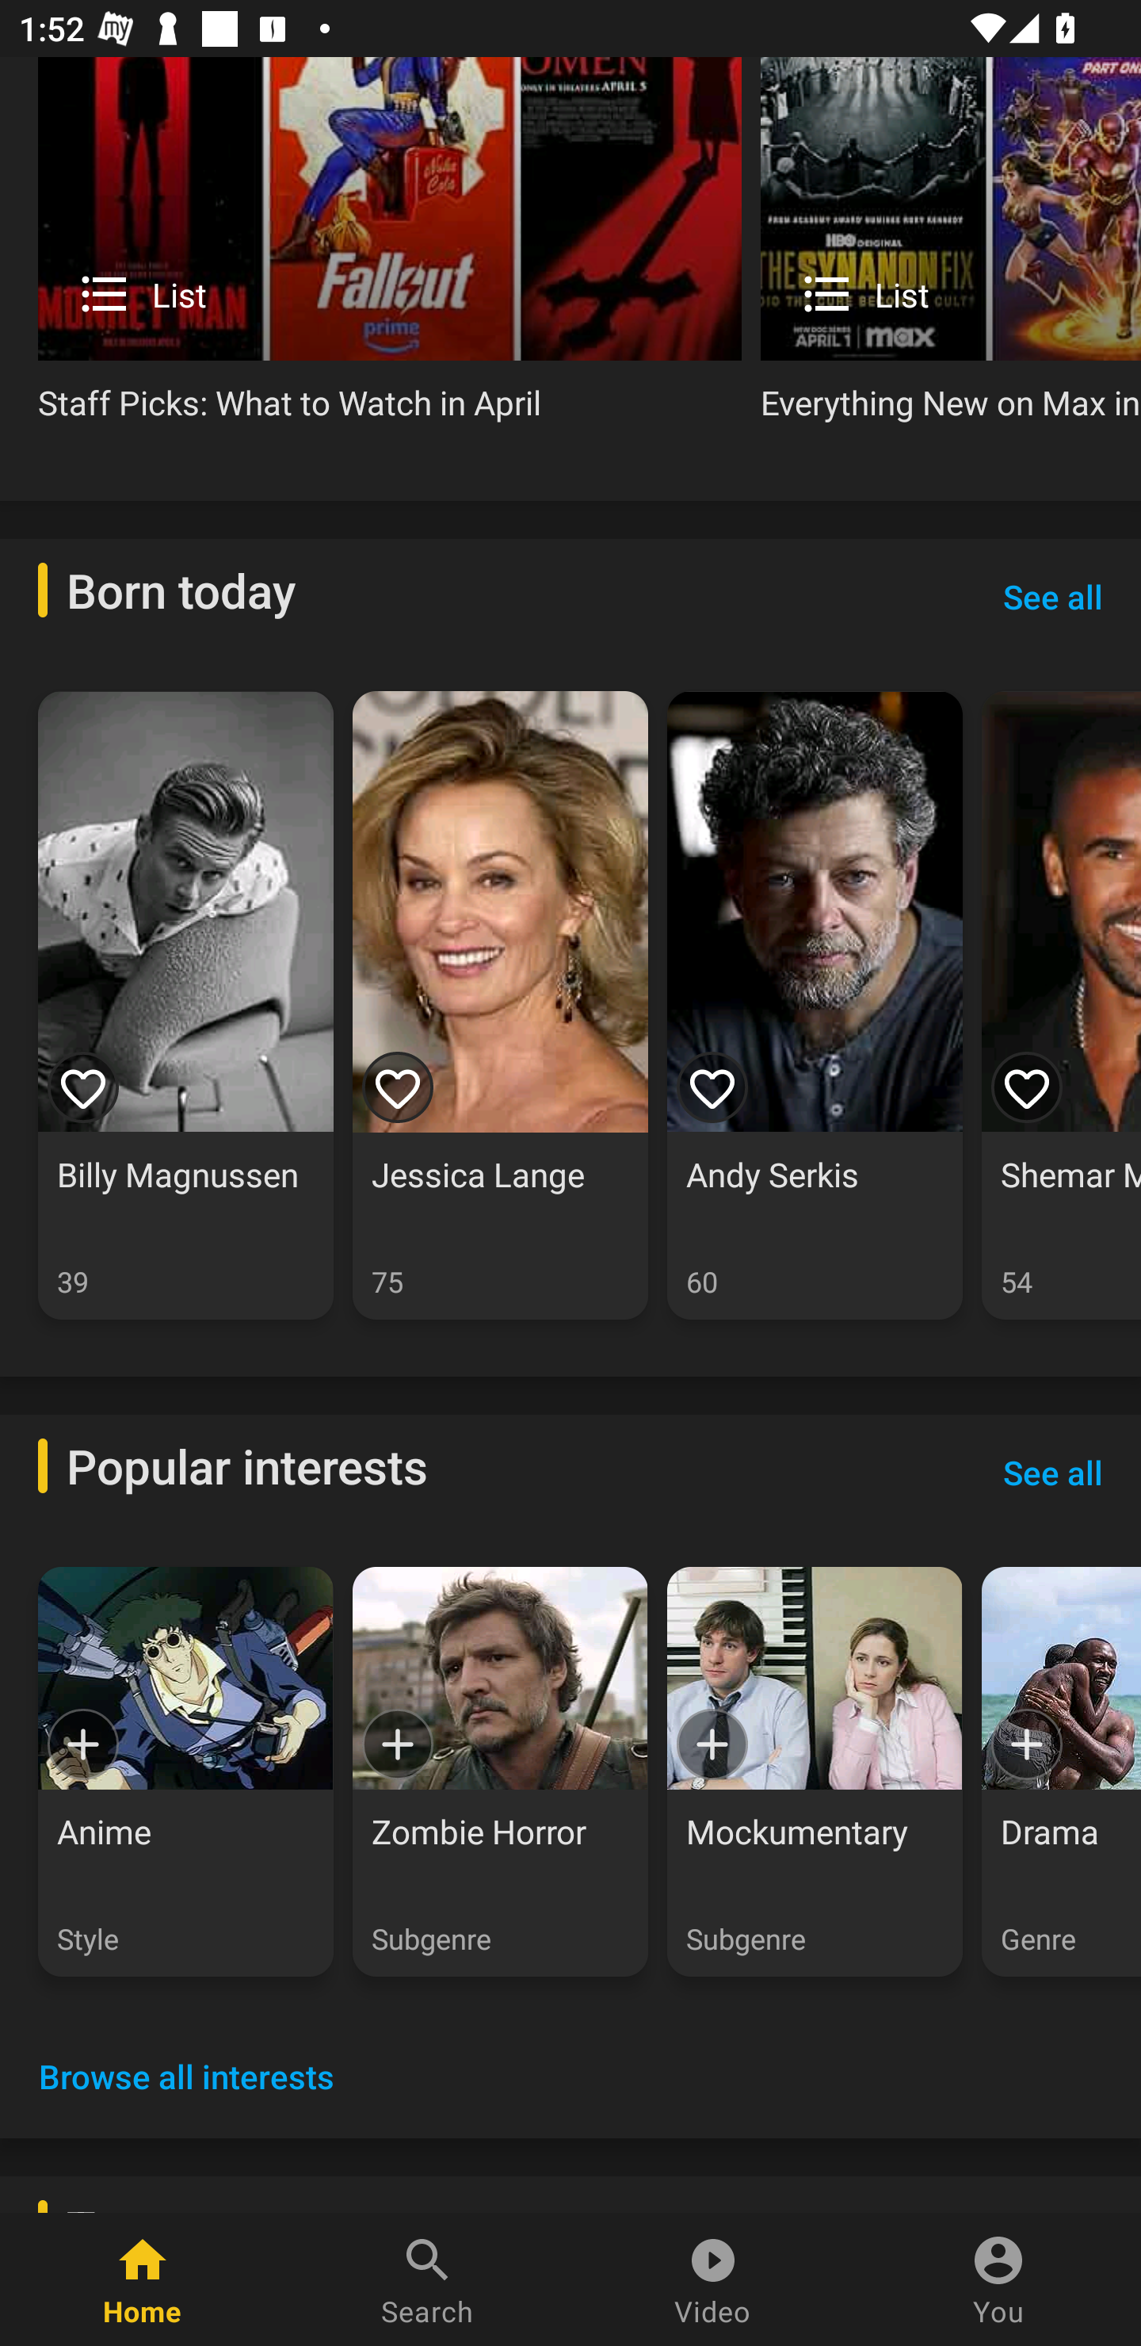 The width and height of the screenshot is (1141, 2346). What do you see at coordinates (185, 1772) in the screenshot?
I see `Anime Style` at bounding box center [185, 1772].